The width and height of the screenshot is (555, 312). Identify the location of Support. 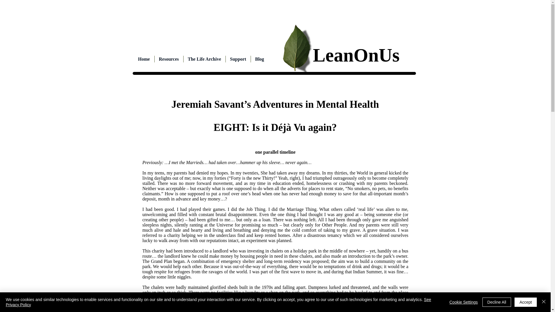
(238, 59).